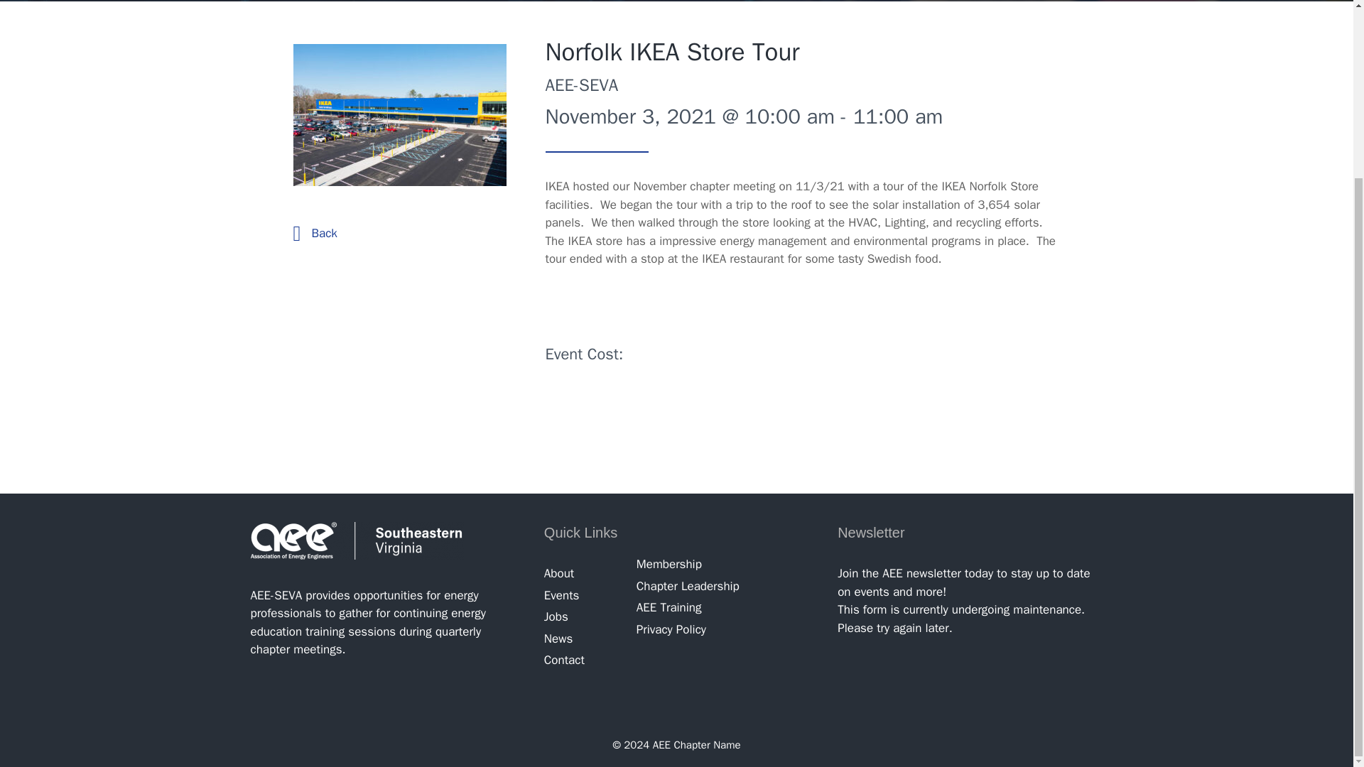  Describe the element at coordinates (324, 234) in the screenshot. I see `Back` at that location.